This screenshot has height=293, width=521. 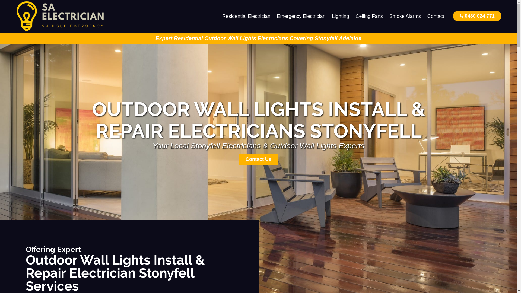 I want to click on Smoke Alarms, so click(x=405, y=16).